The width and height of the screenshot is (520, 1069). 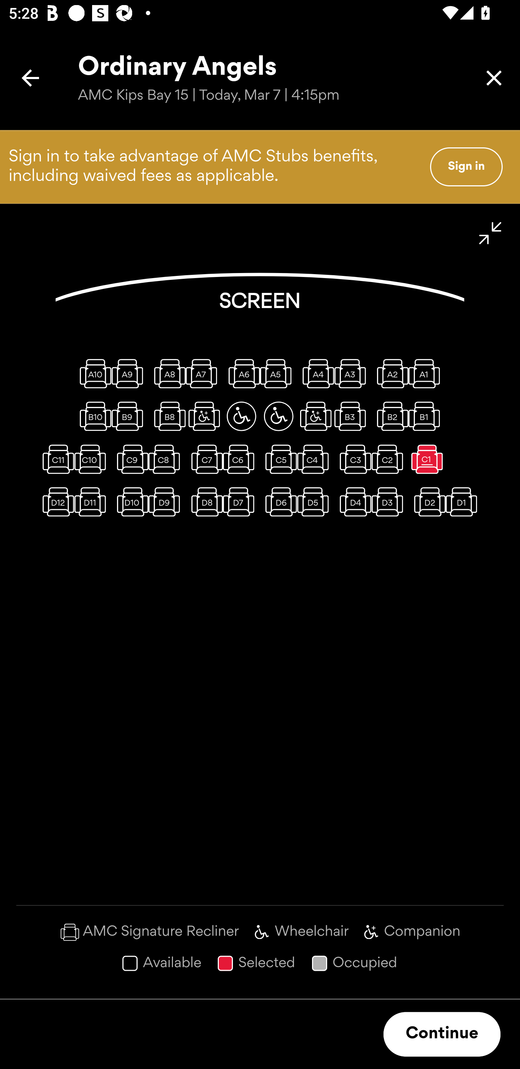 What do you see at coordinates (490, 233) in the screenshot?
I see `Minimize` at bounding box center [490, 233].